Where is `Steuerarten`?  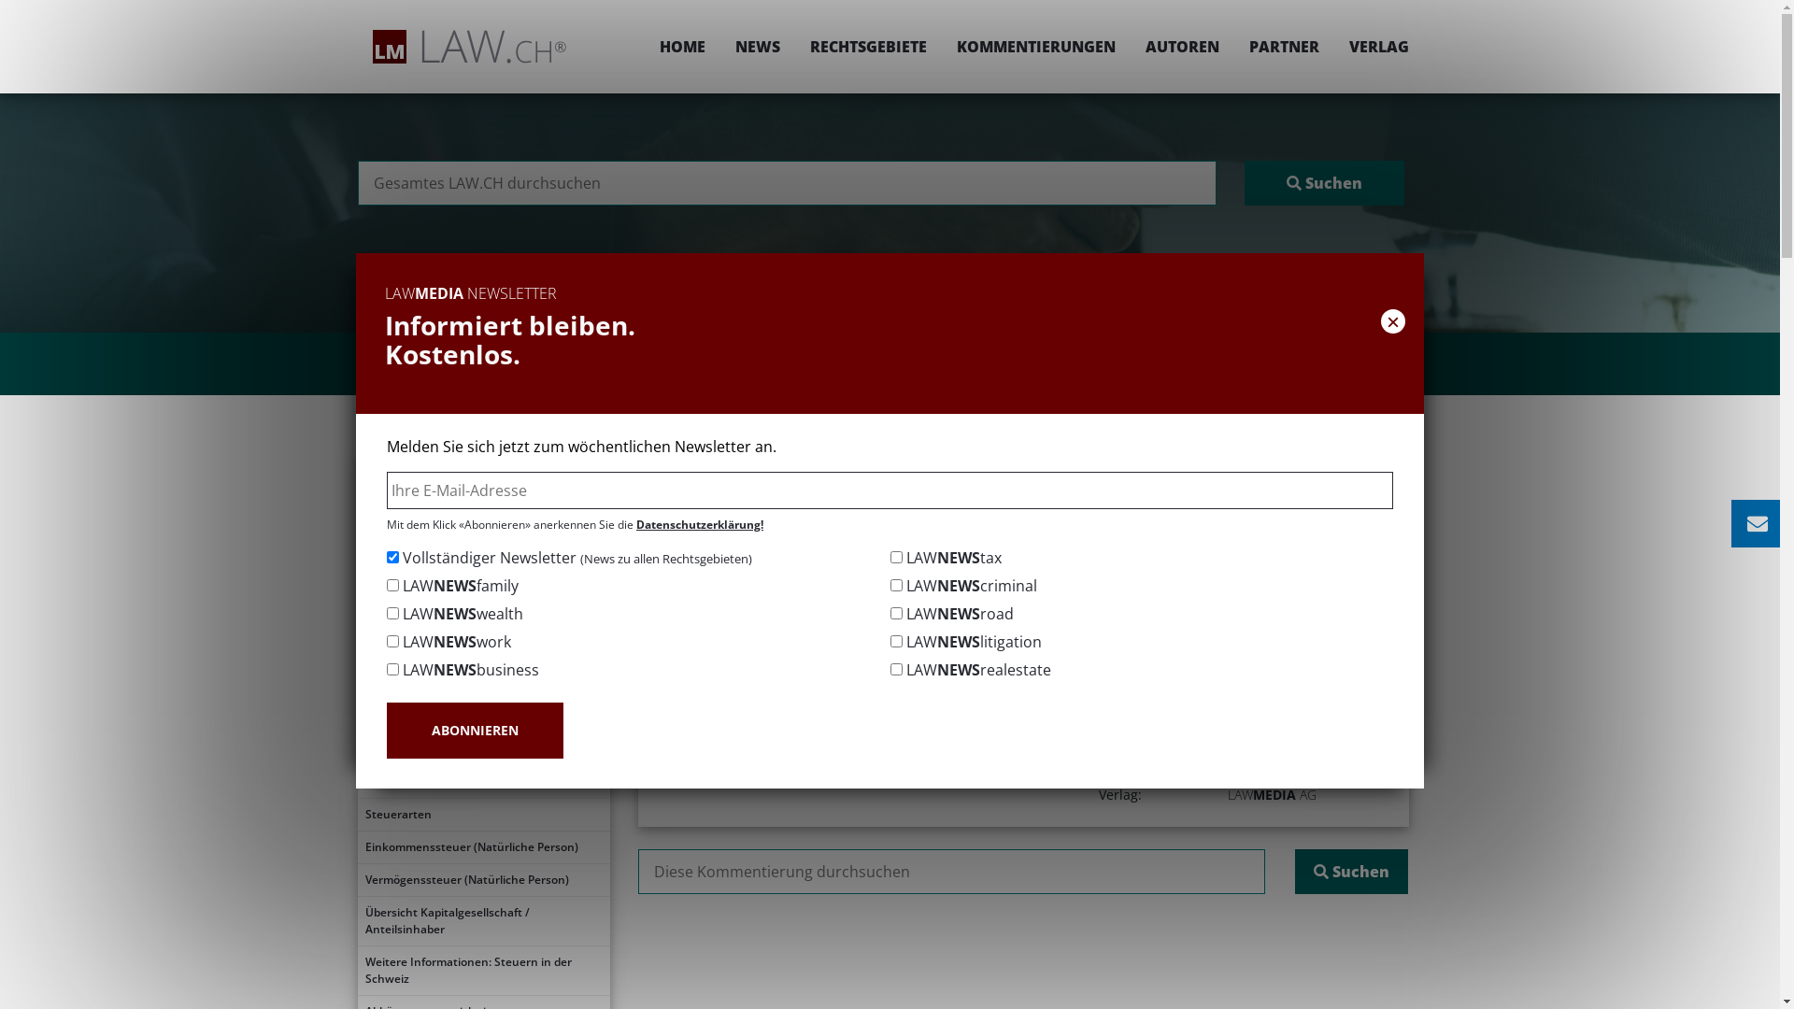 Steuerarten is located at coordinates (483, 815).